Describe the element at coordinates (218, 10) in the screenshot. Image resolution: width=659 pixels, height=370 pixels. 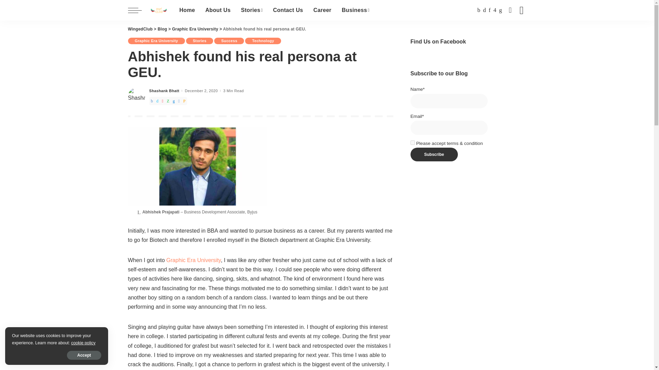
I see `About Us` at that location.